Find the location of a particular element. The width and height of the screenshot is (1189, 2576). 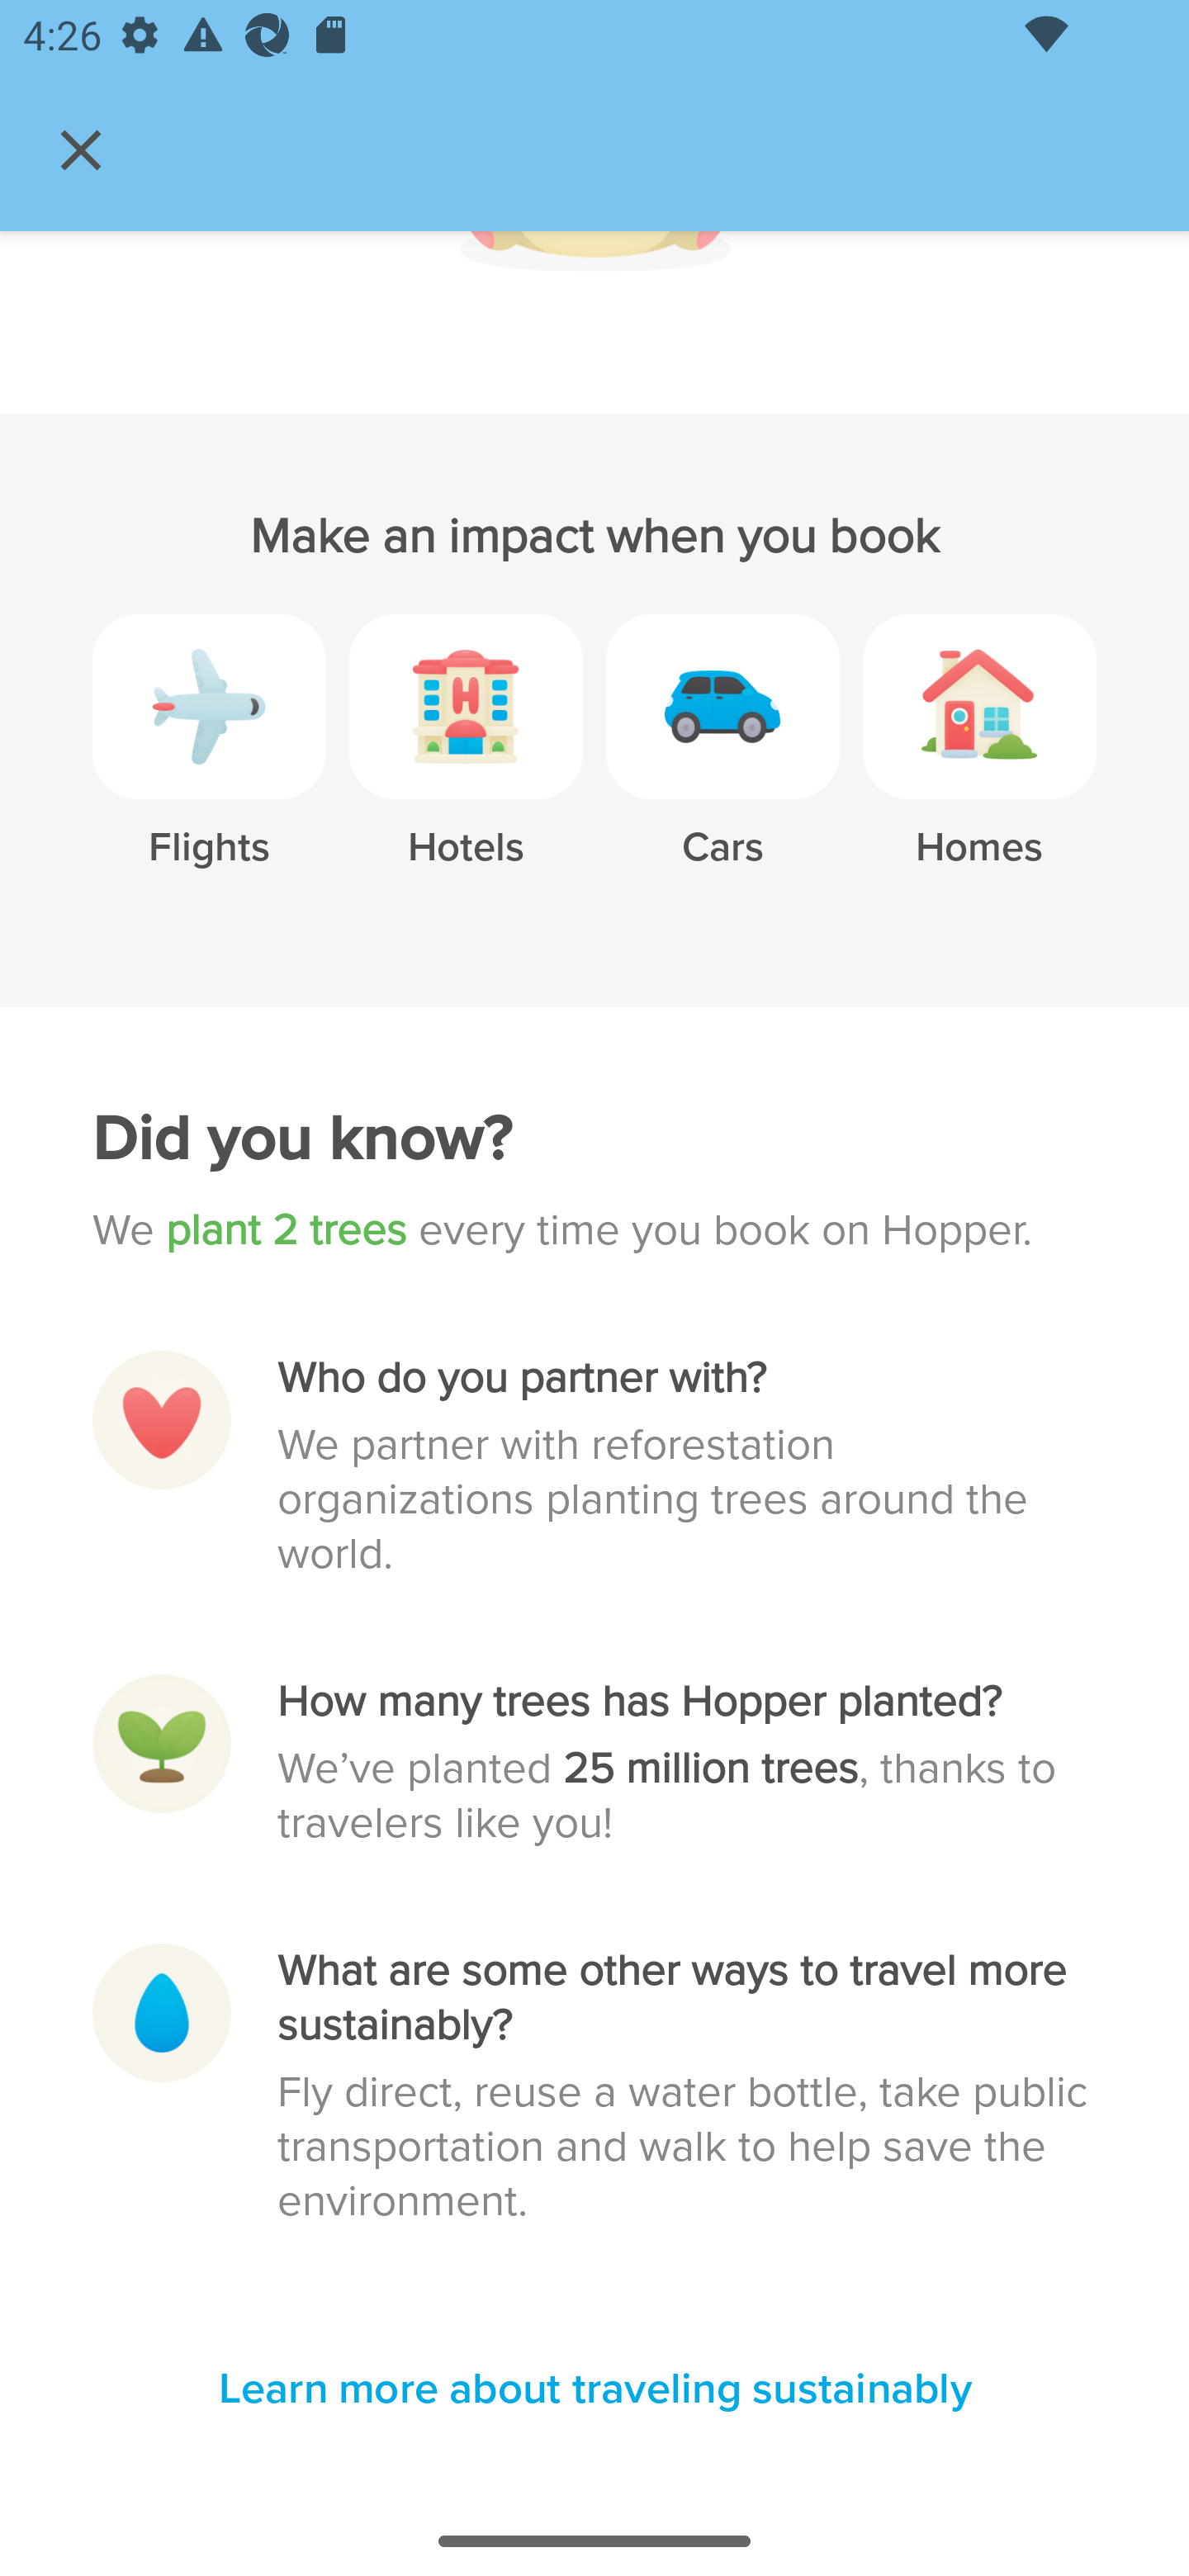

Cars is located at coordinates (722, 763).